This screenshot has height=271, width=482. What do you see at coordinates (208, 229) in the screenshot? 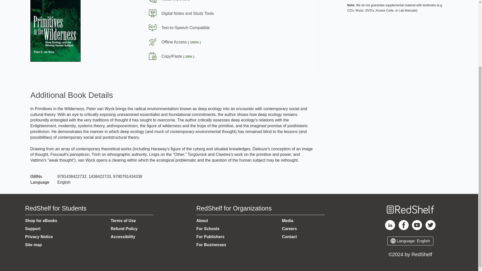
I see `For Schools` at bounding box center [208, 229].